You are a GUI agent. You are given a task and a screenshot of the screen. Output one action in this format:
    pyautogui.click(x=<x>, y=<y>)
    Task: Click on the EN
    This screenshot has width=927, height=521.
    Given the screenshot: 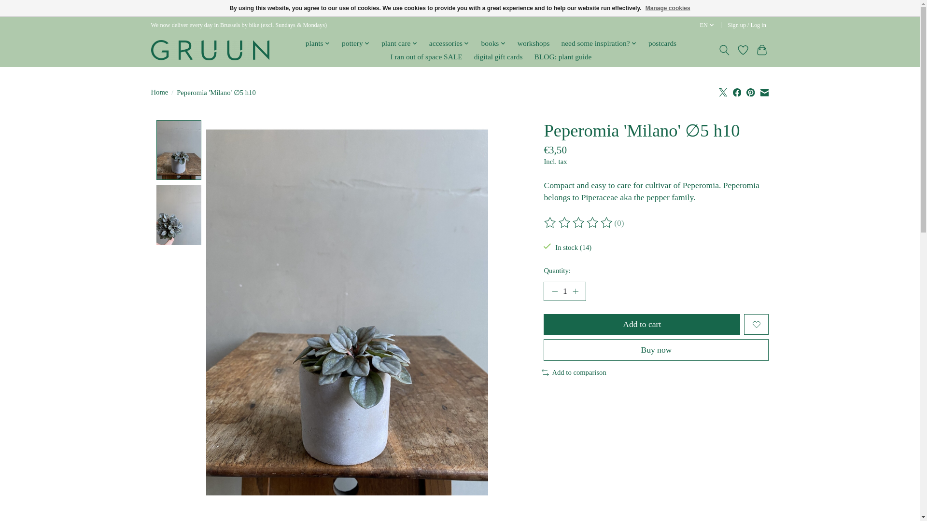 What is the action you would take?
    pyautogui.click(x=707, y=25)
    